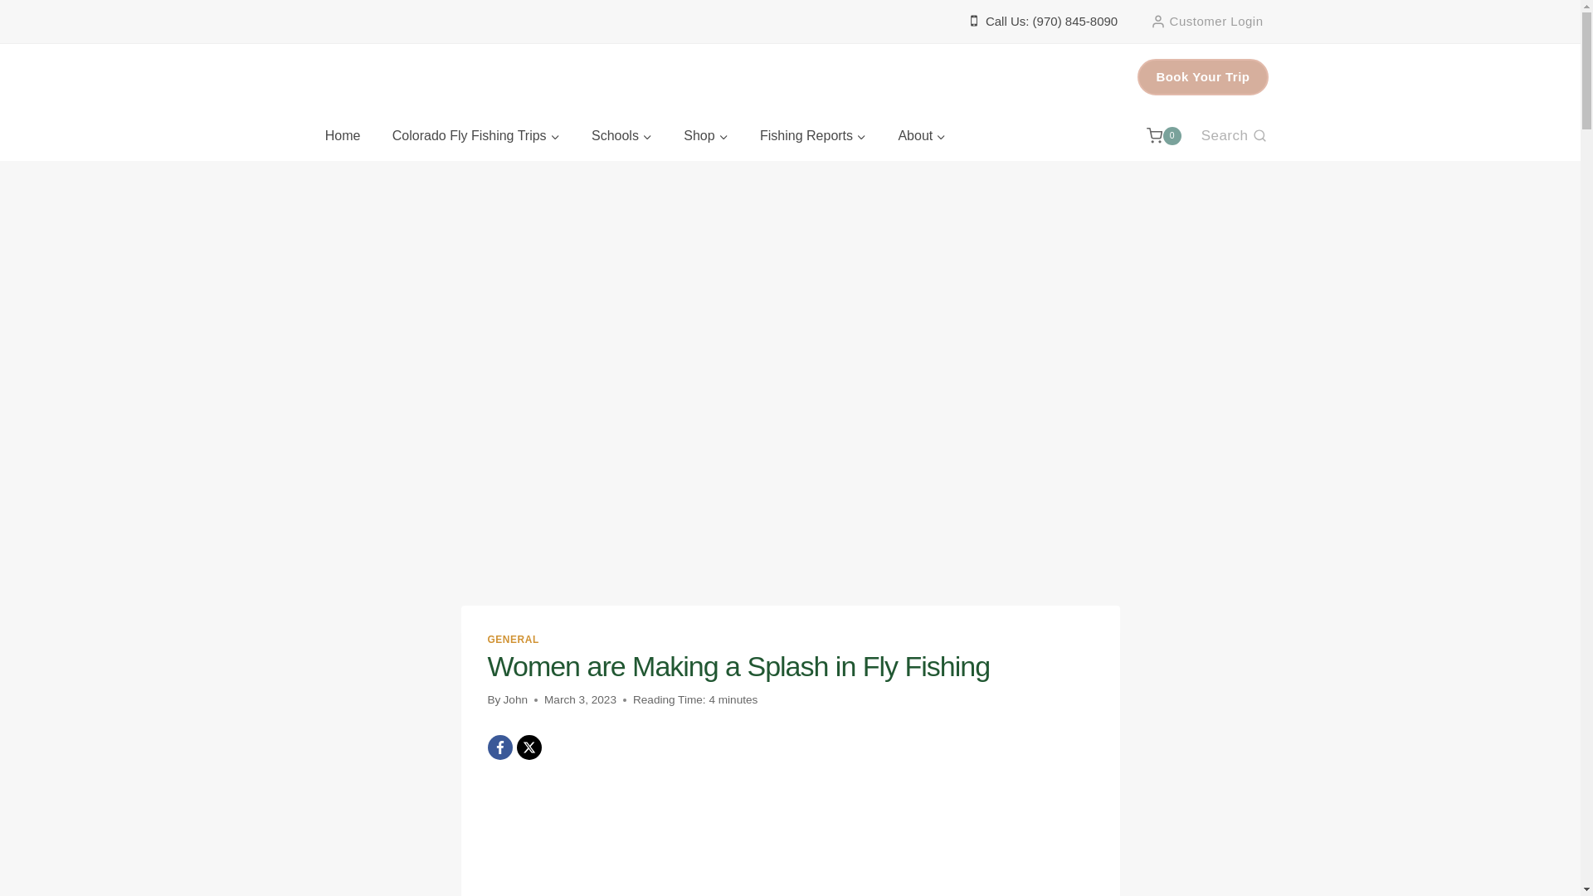 This screenshot has height=896, width=1593. Describe the element at coordinates (342, 135) in the screenshot. I see `Home` at that location.